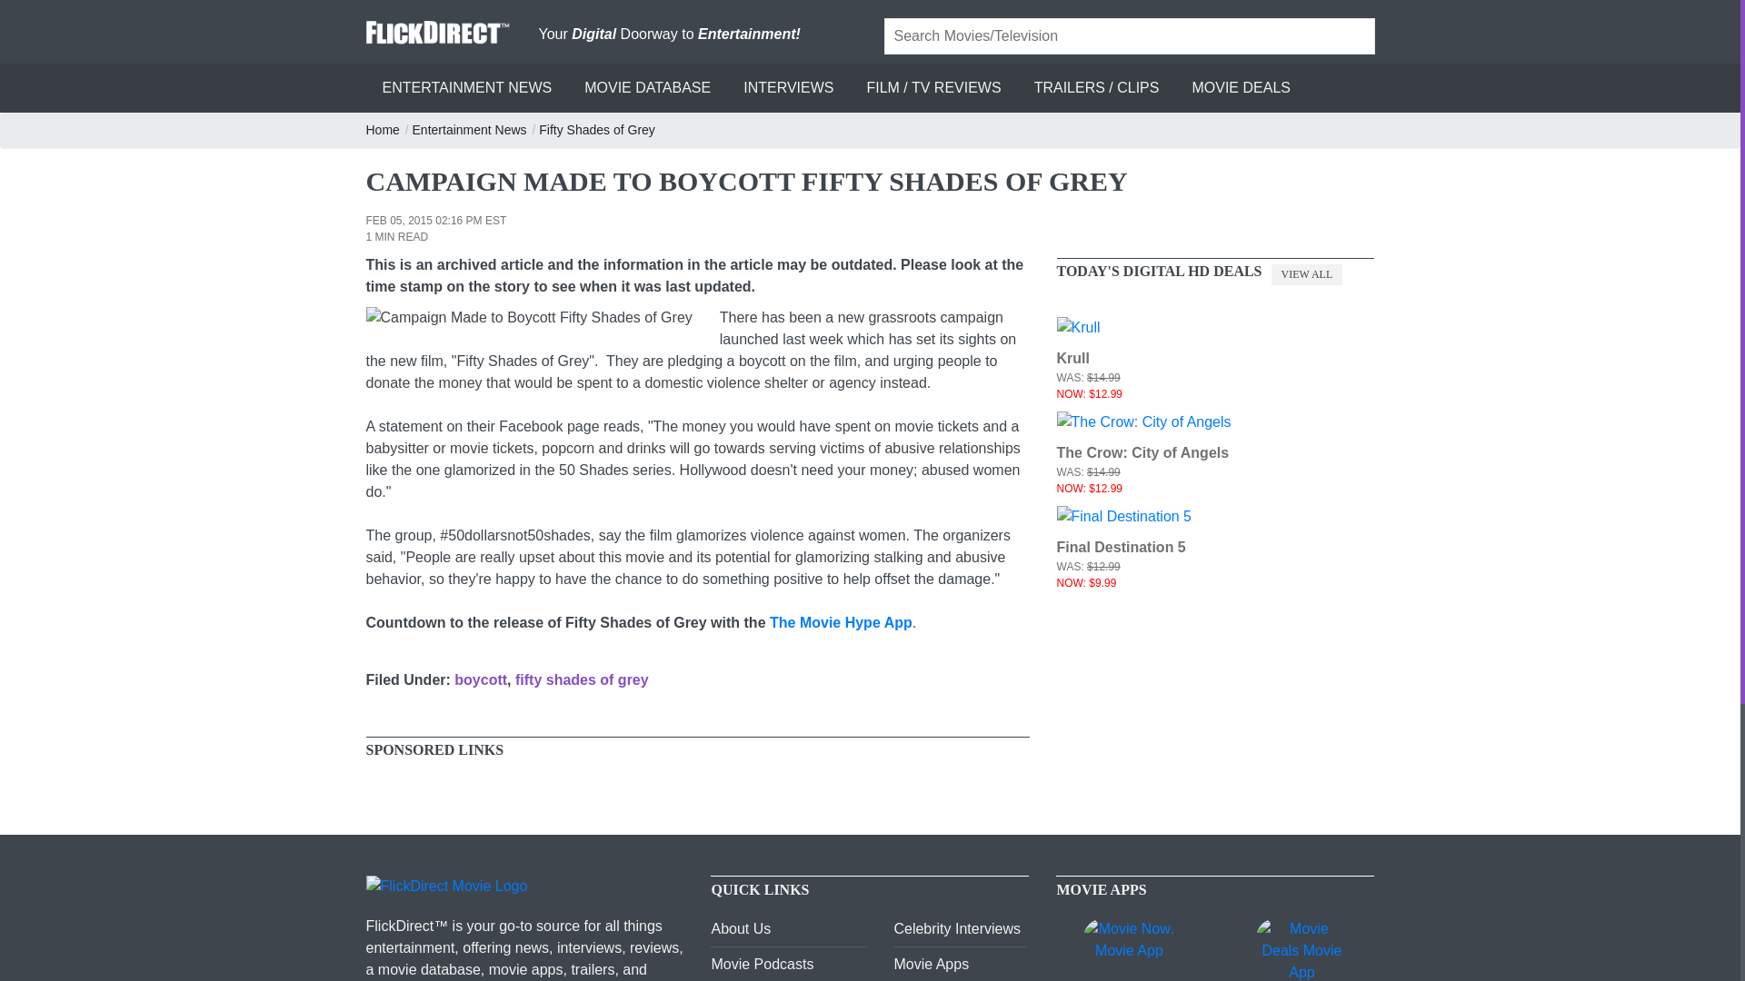  What do you see at coordinates (383, 130) in the screenshot?
I see `Home` at bounding box center [383, 130].